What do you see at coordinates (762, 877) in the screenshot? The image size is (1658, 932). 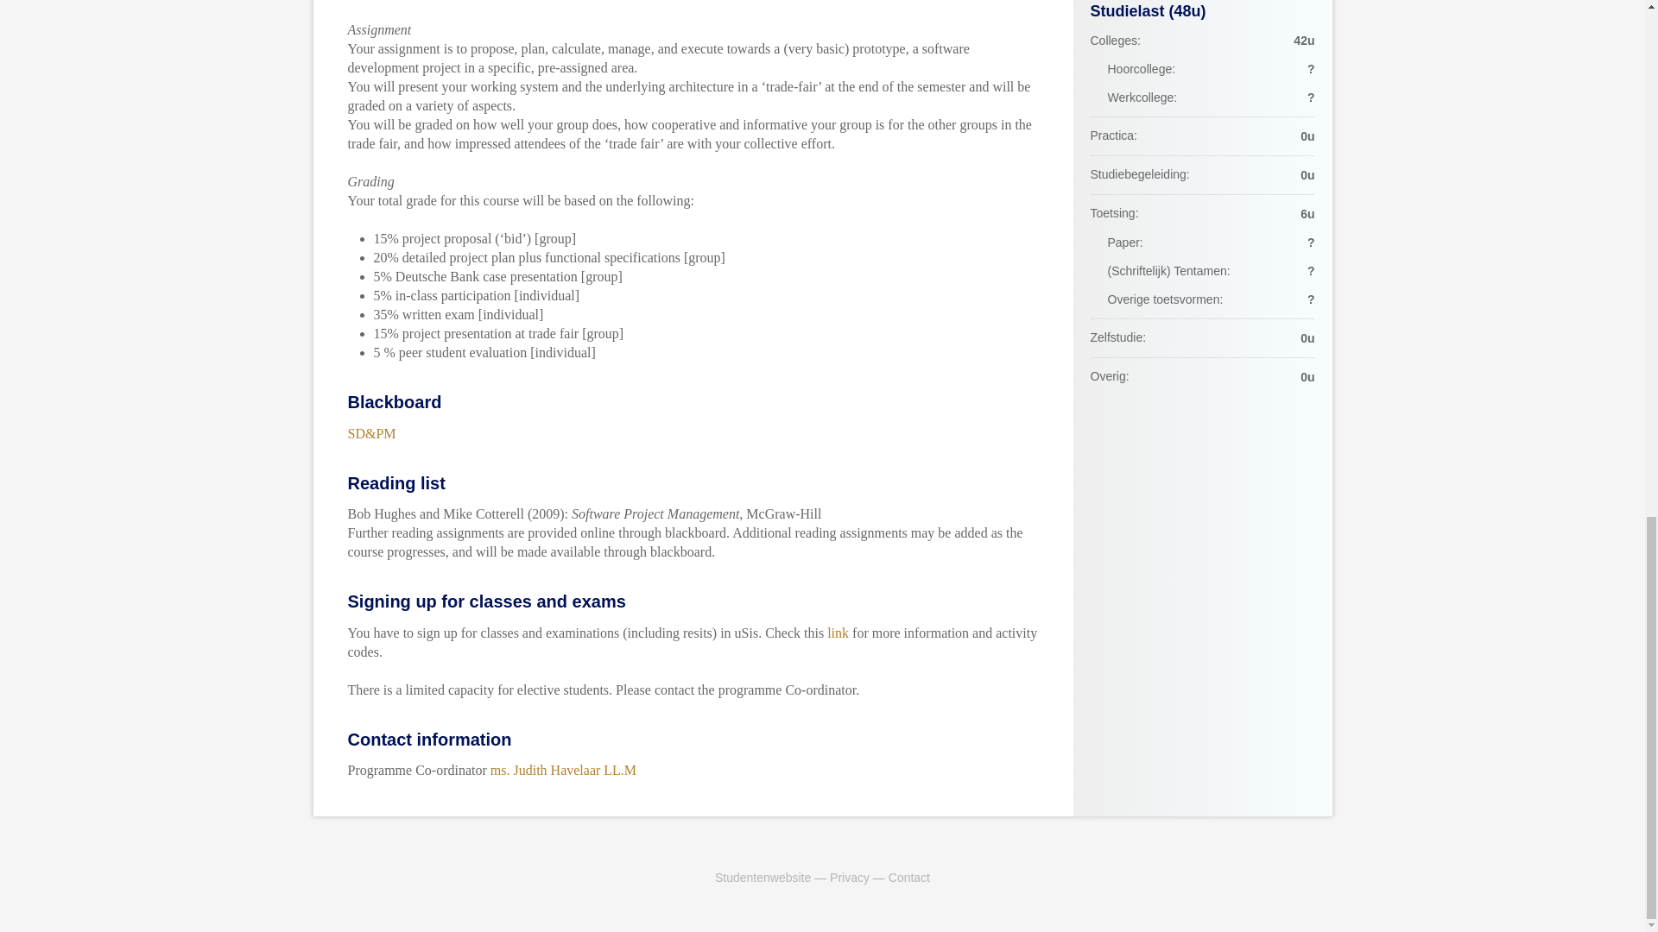 I see `Studentenwebsite` at bounding box center [762, 877].